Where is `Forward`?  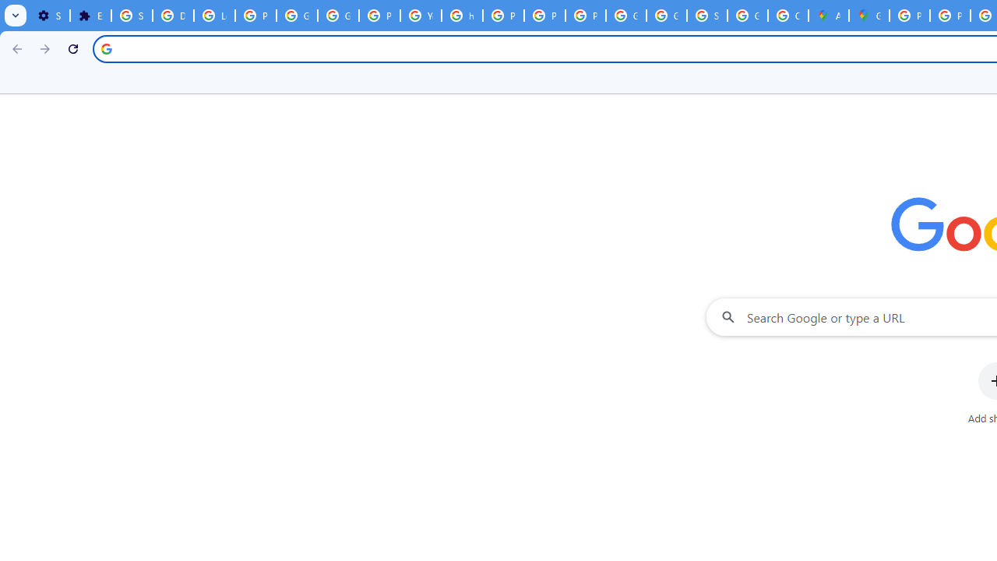
Forward is located at coordinates (45, 48).